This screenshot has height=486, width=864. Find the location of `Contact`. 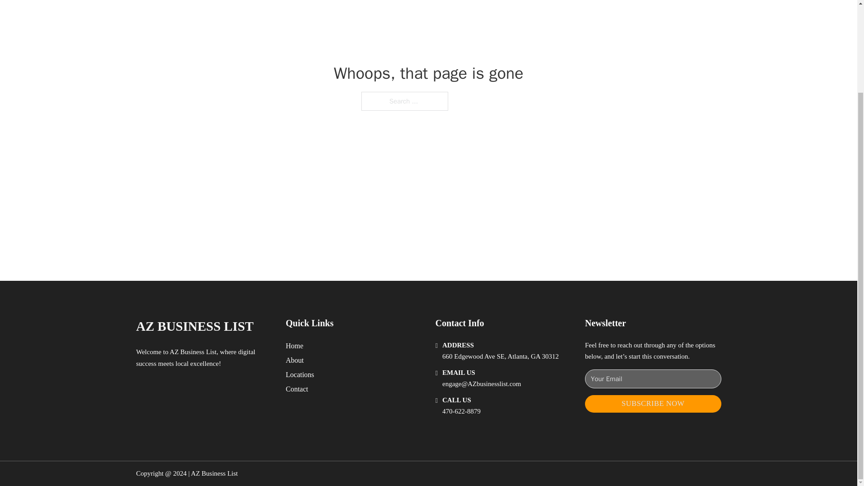

Contact is located at coordinates (297, 389).